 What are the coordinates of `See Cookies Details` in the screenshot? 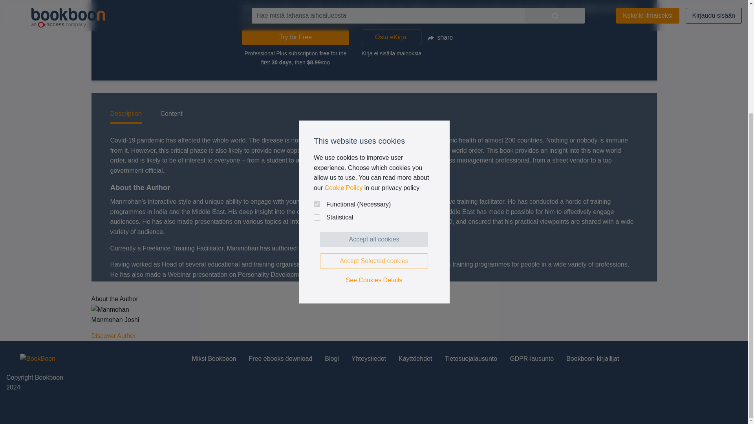 It's located at (374, 130).